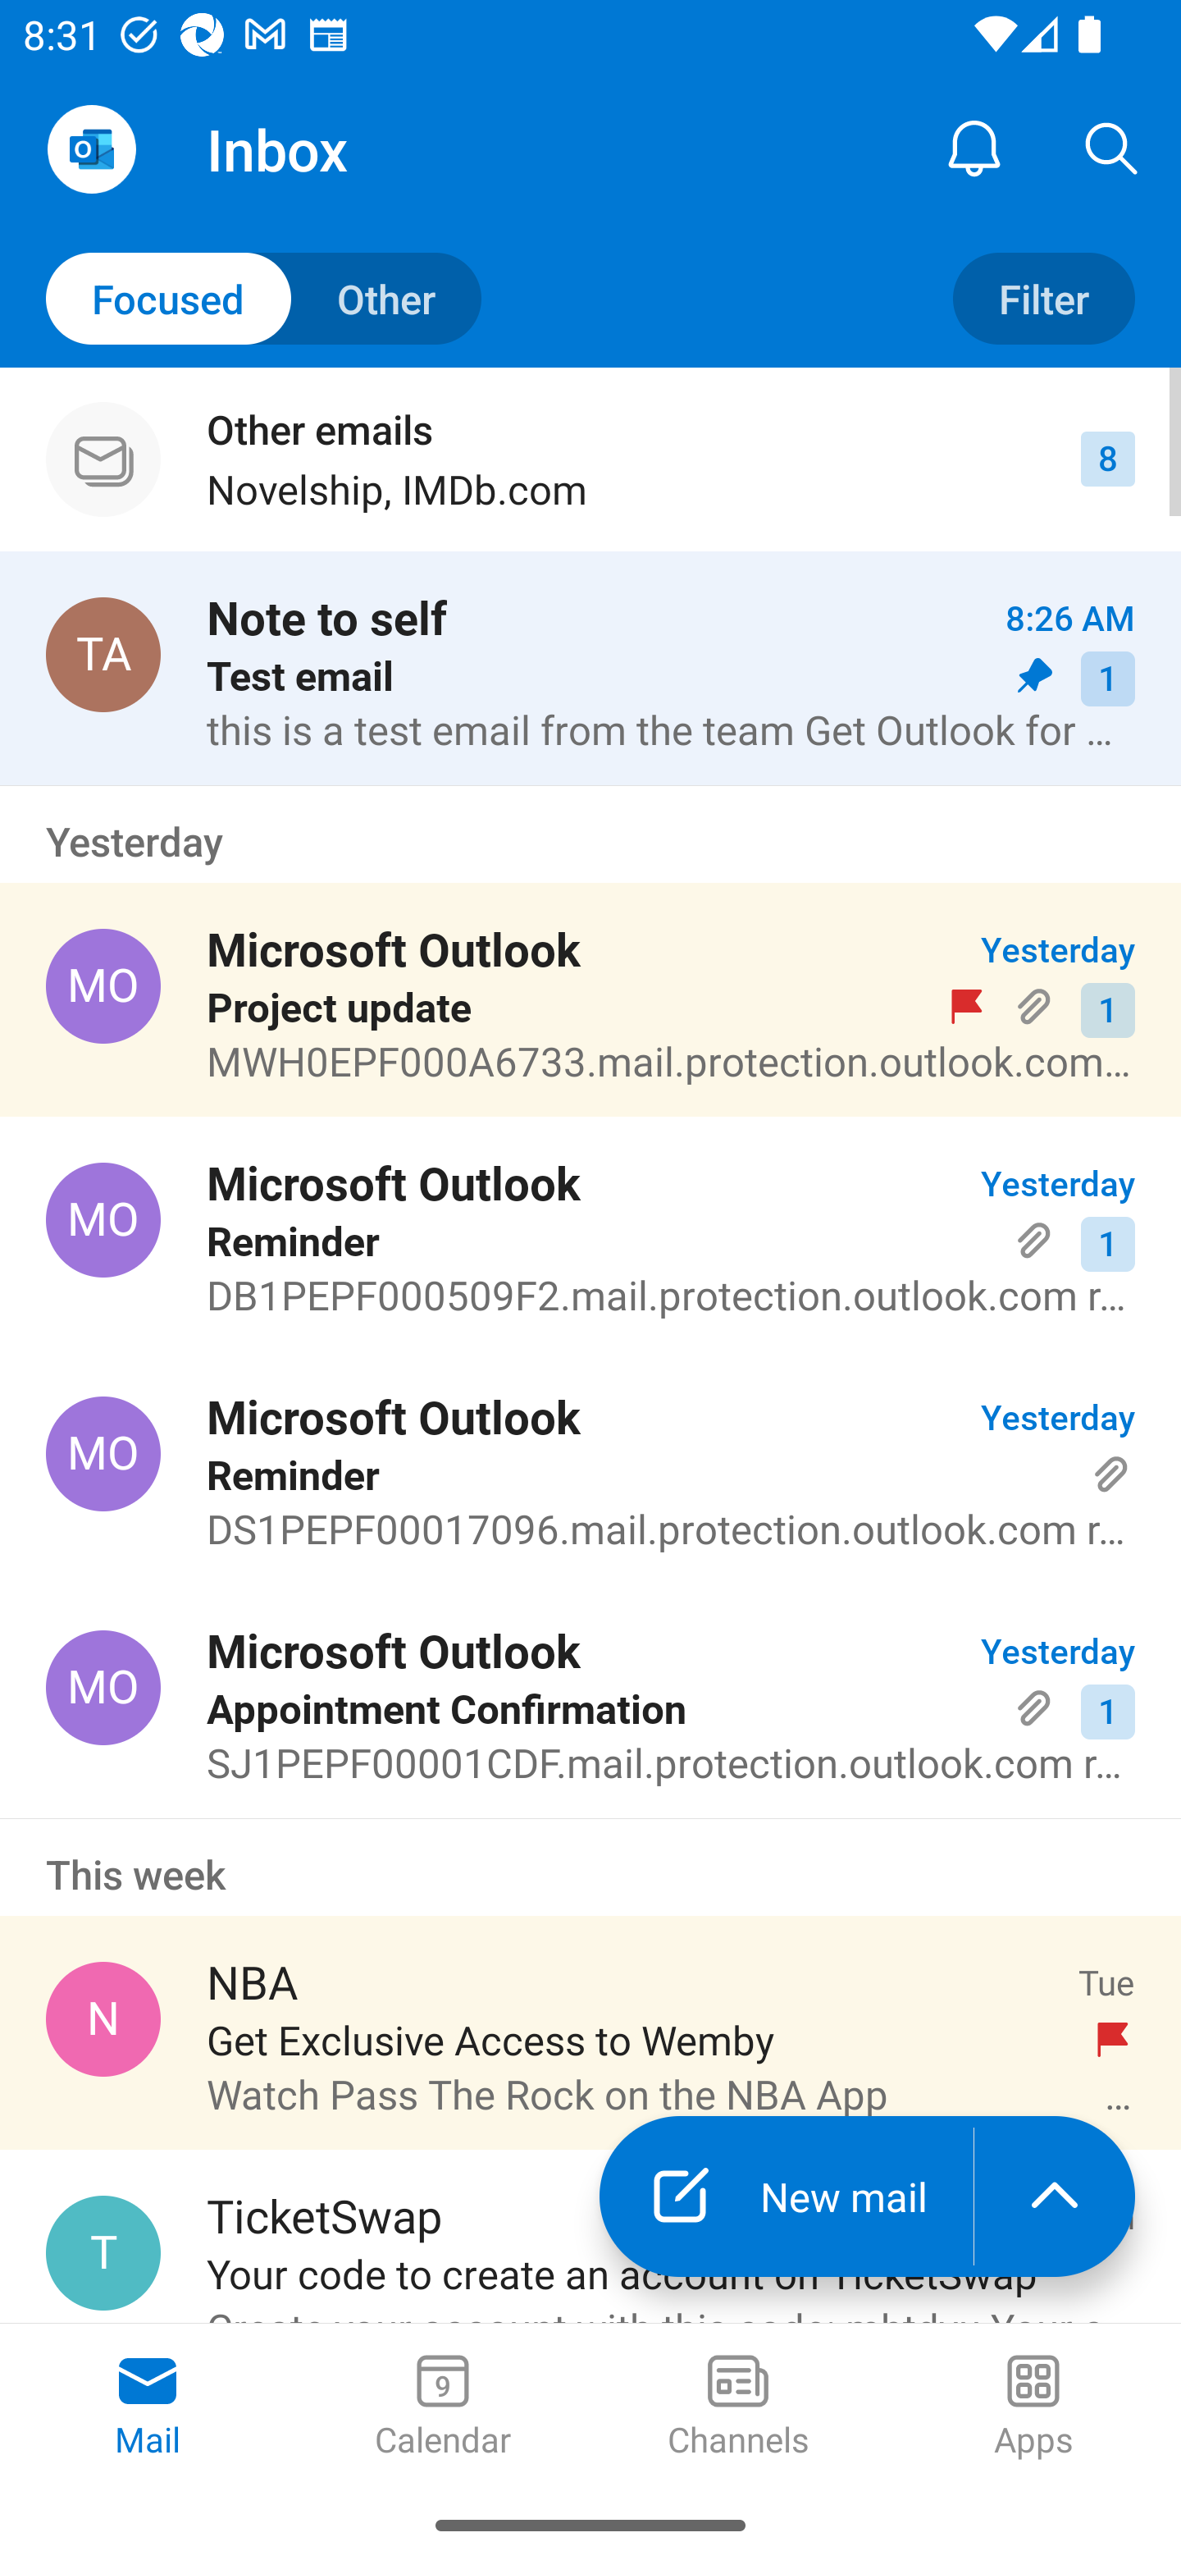  Describe the element at coordinates (590, 459) in the screenshot. I see `Other emails Novelship, IMDb.com 8` at that location.